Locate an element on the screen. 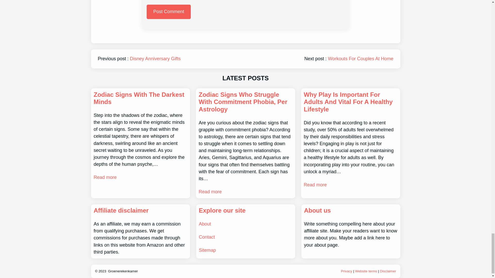 The width and height of the screenshot is (495, 278). Groenerekenkamer is located at coordinates (123, 271).